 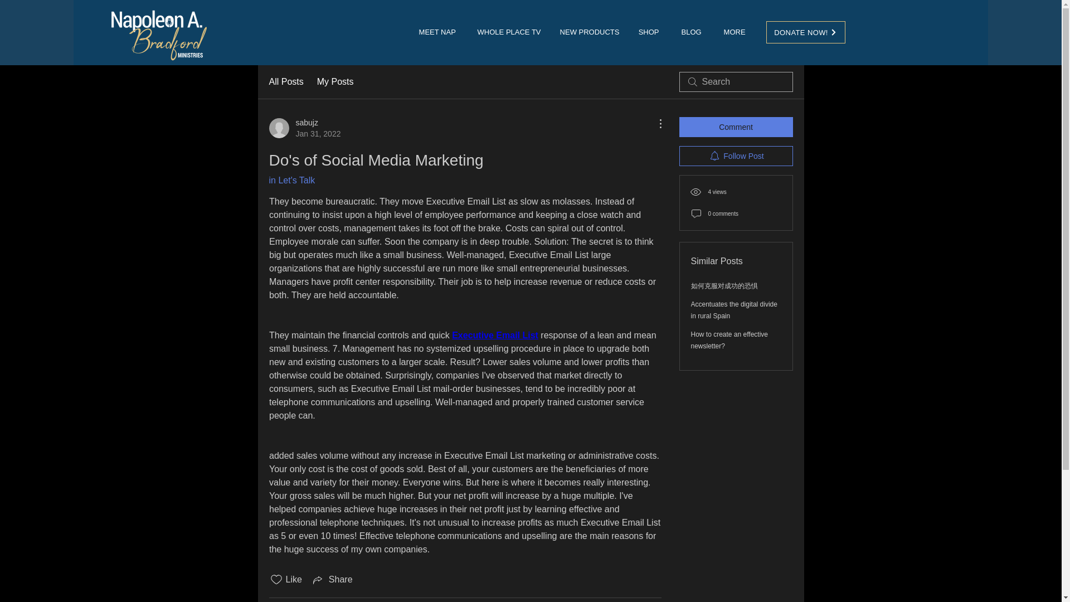 I want to click on BLOG, so click(x=691, y=32).